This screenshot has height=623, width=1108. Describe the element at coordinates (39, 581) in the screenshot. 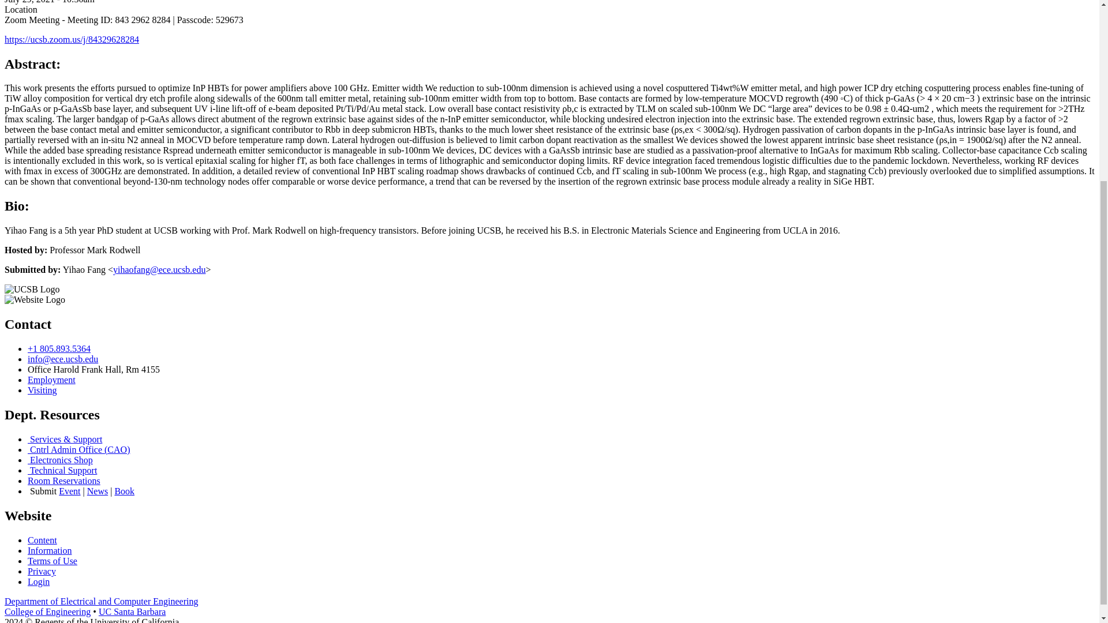

I see `Login` at that location.